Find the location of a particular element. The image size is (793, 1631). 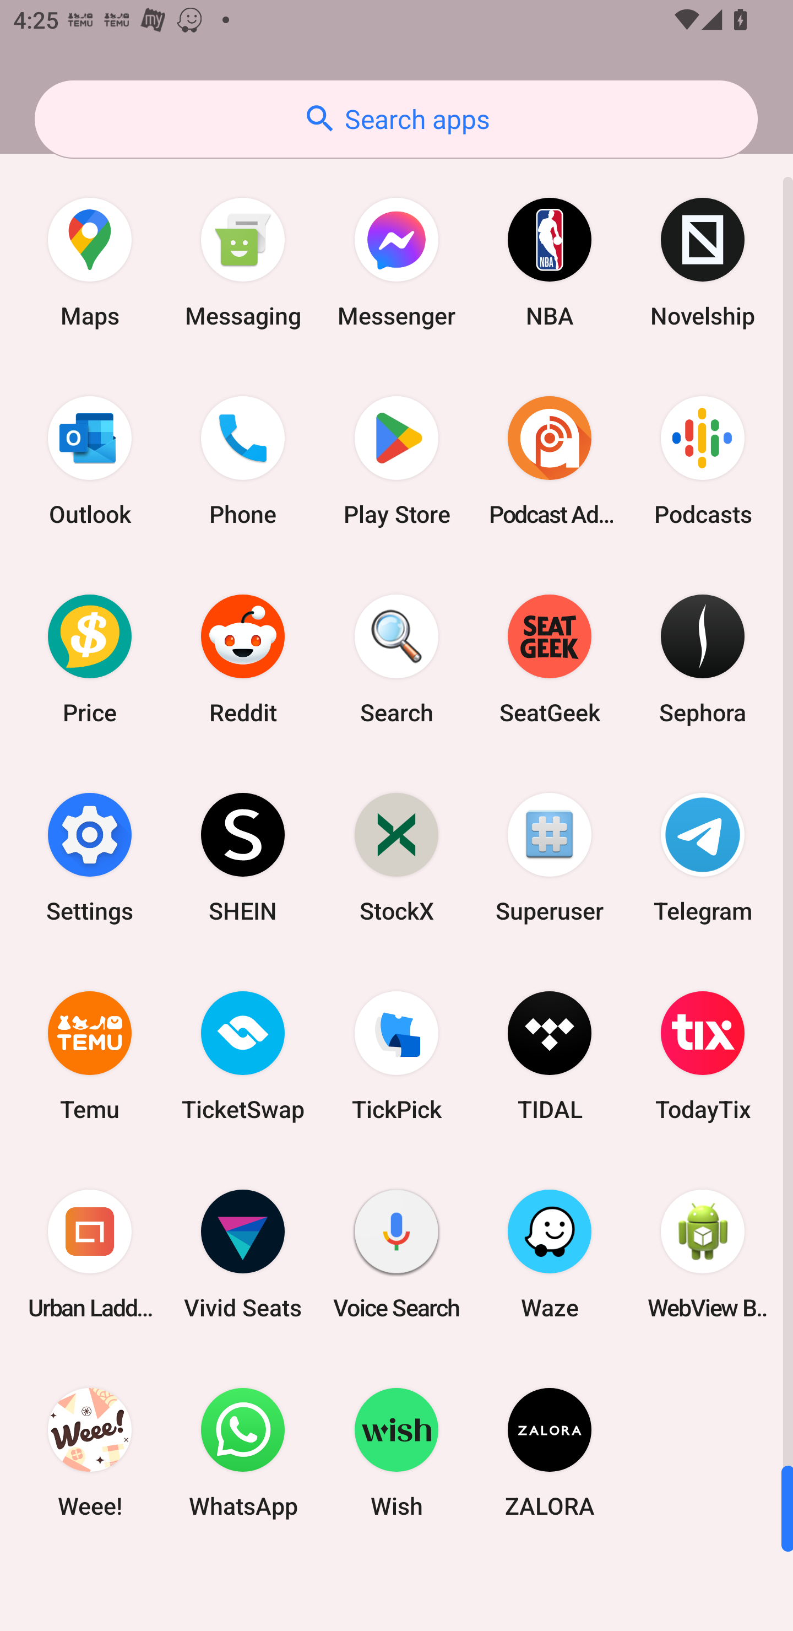

Price is located at coordinates (90, 659).